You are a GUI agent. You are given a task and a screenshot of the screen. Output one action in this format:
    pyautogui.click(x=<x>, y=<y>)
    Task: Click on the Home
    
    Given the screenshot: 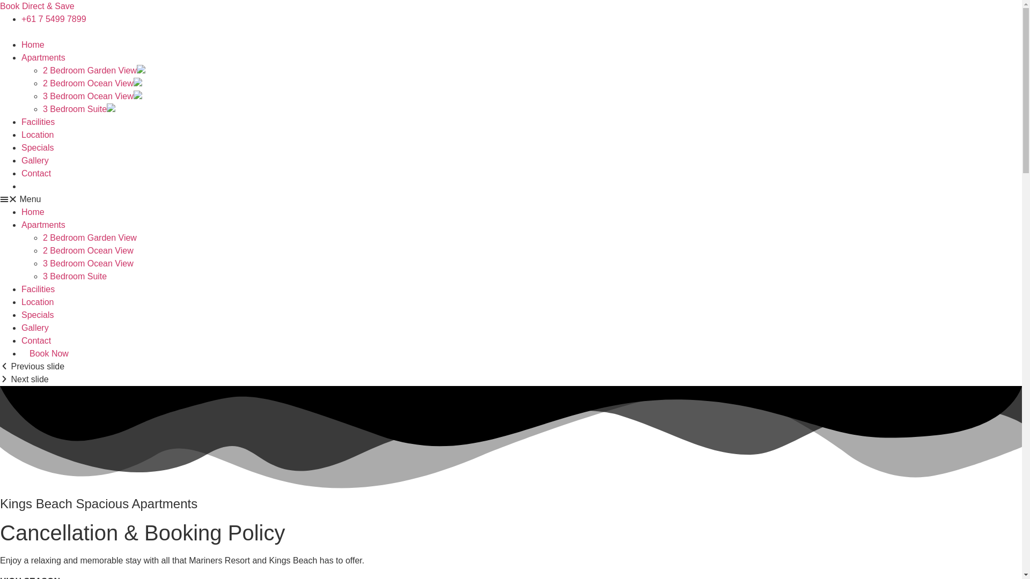 What is the action you would take?
    pyautogui.click(x=33, y=212)
    